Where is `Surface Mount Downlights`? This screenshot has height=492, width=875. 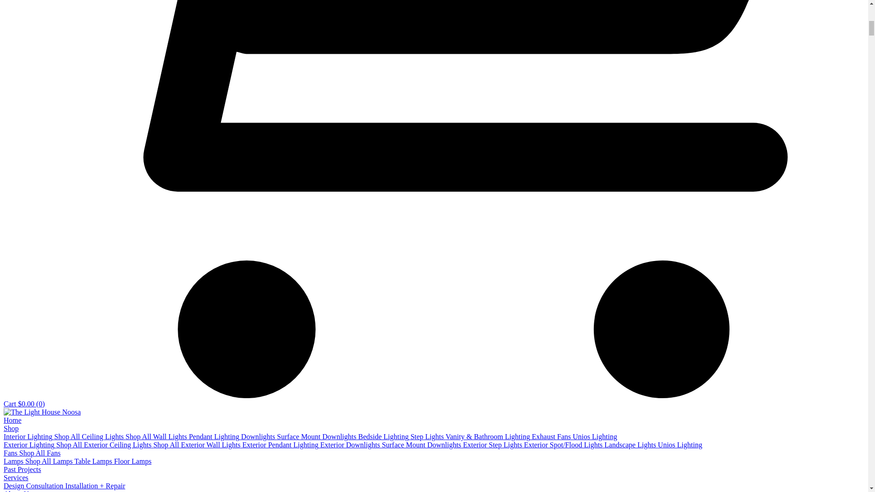 Surface Mount Downlights is located at coordinates (422, 445).